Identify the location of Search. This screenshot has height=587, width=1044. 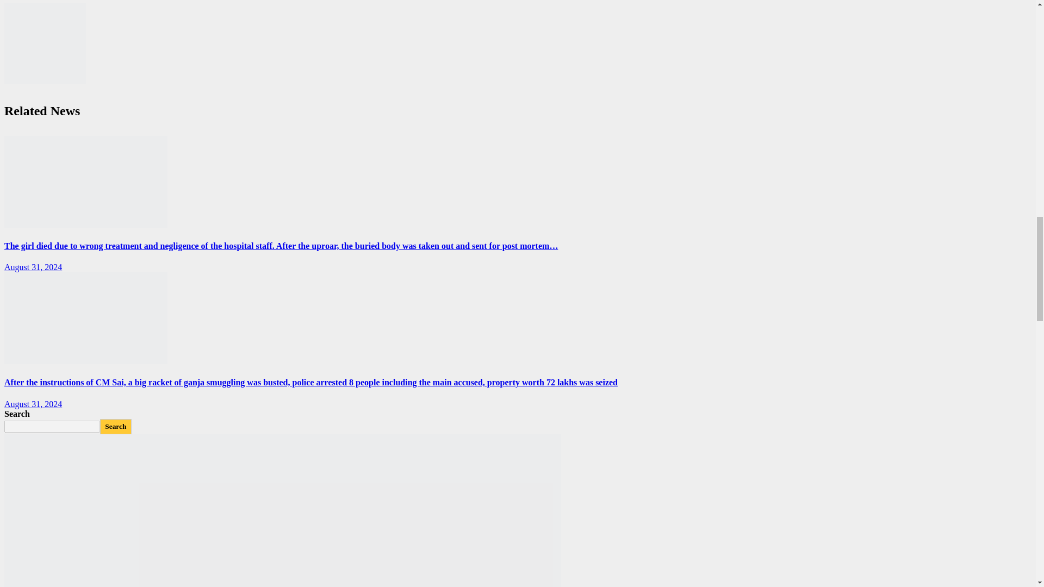
(115, 427).